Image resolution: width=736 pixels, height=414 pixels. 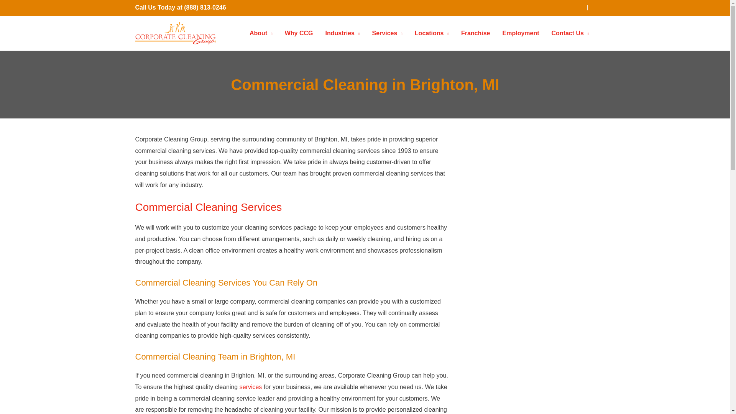 I want to click on Services, so click(x=387, y=33).